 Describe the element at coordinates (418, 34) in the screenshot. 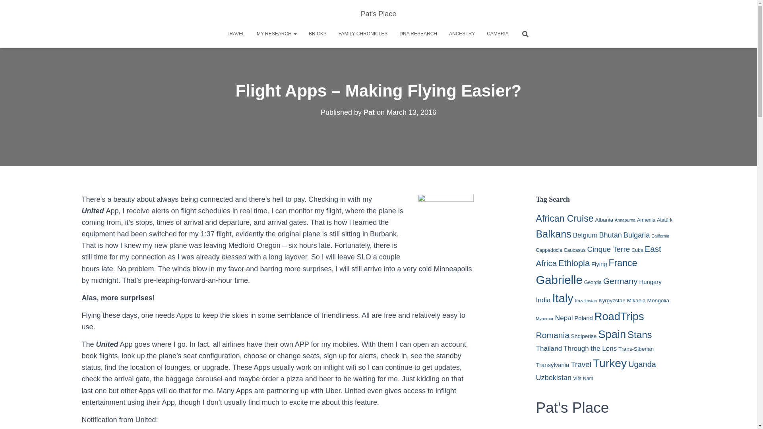

I see `DNA RESEARCH` at that location.